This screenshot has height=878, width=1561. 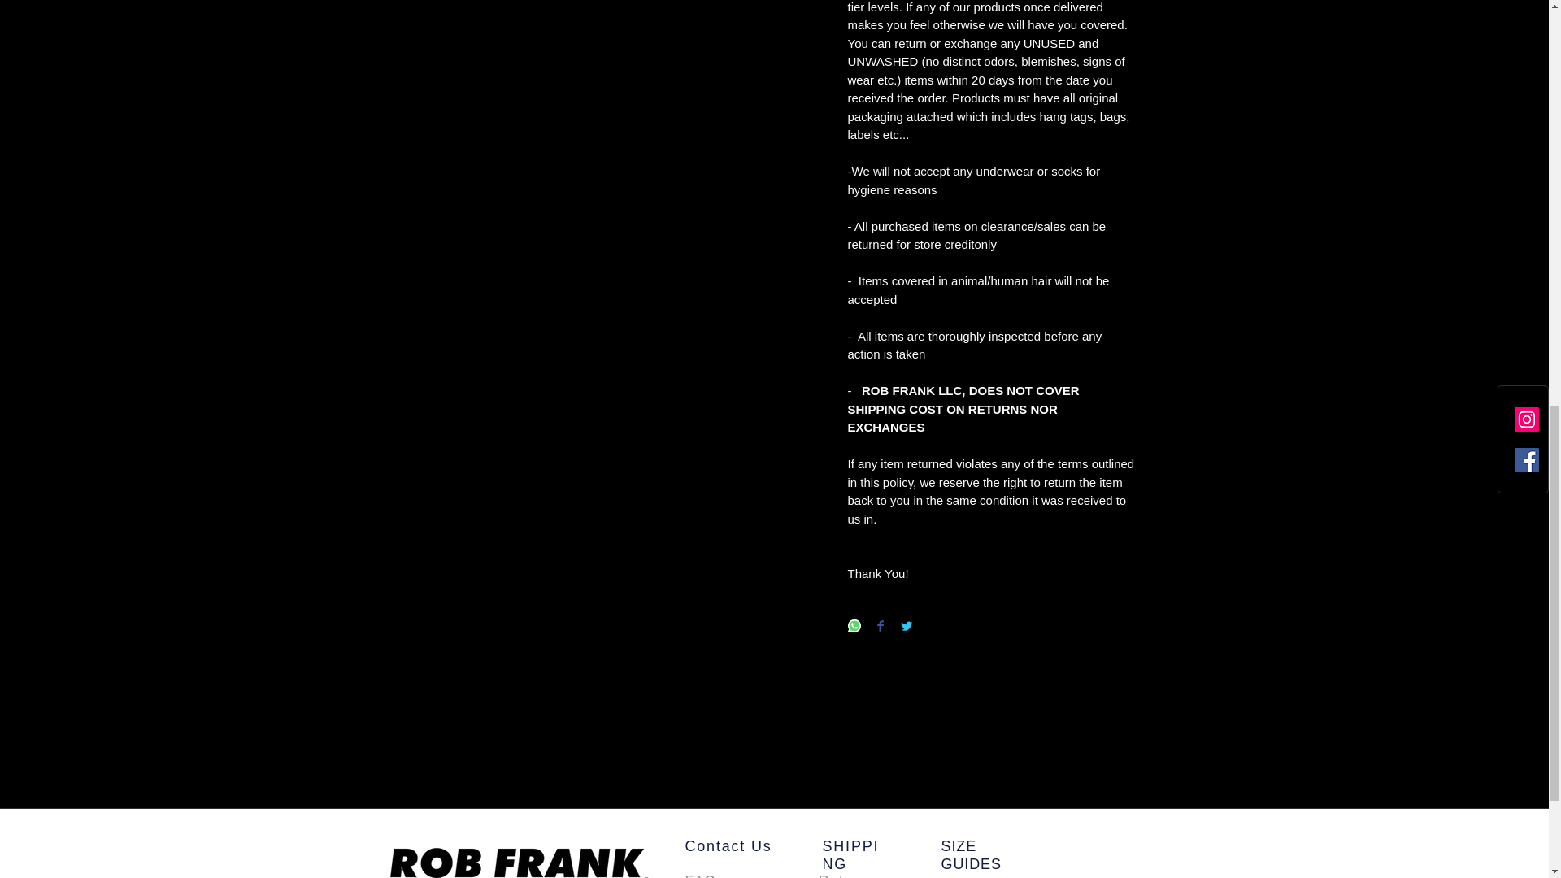 I want to click on SIZE GUIDES, so click(x=971, y=855).